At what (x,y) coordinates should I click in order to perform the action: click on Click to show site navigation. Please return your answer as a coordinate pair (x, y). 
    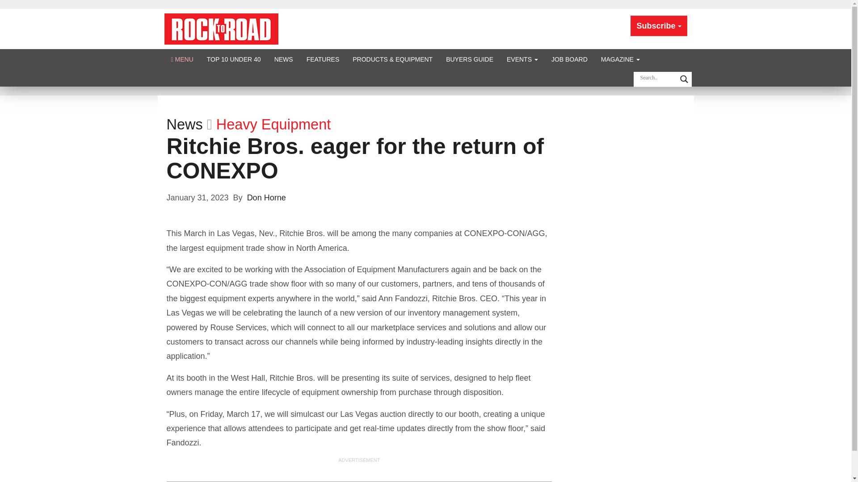
    Looking at the image, I should click on (182, 59).